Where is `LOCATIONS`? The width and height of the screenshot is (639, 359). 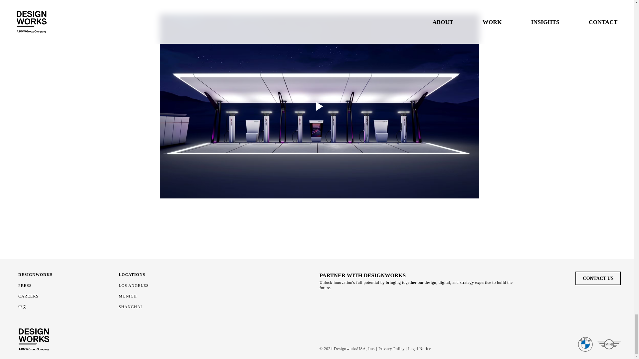 LOCATIONS is located at coordinates (132, 274).